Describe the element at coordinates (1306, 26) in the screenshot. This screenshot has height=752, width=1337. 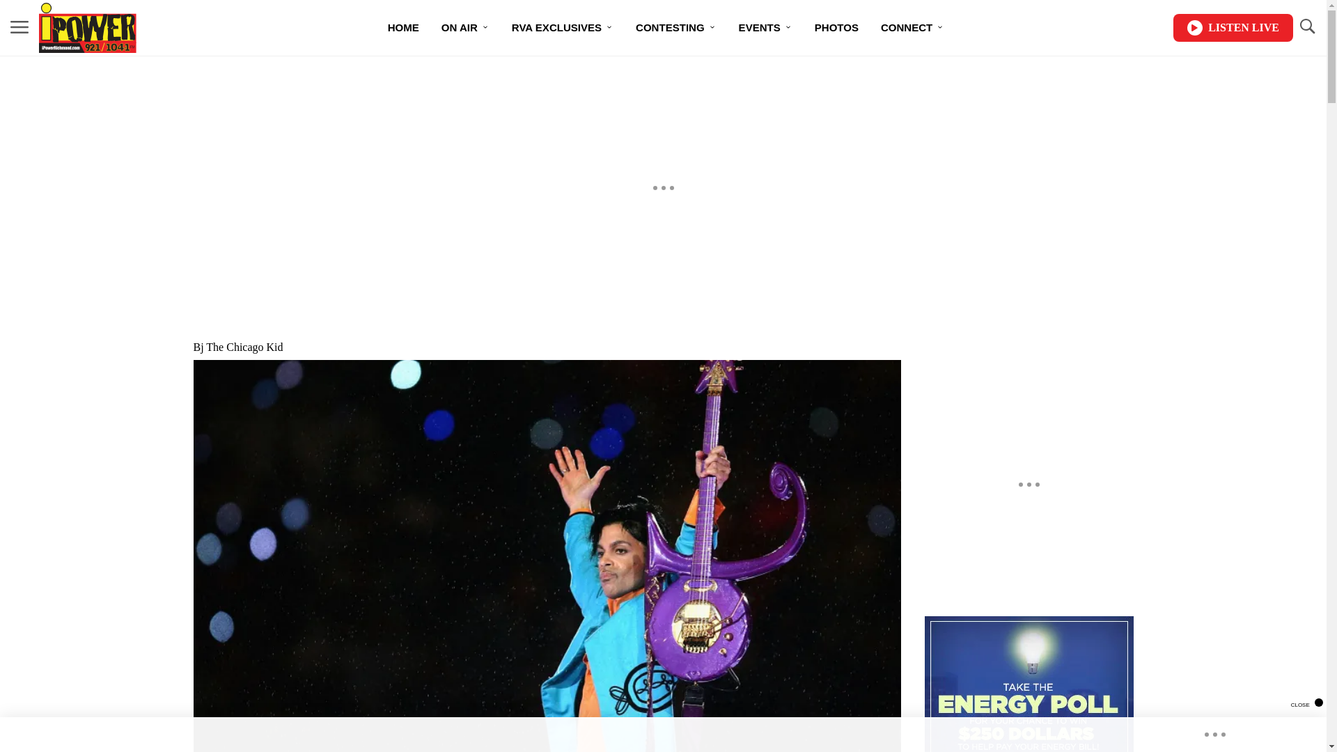
I see `TOGGLE SEARCH` at that location.